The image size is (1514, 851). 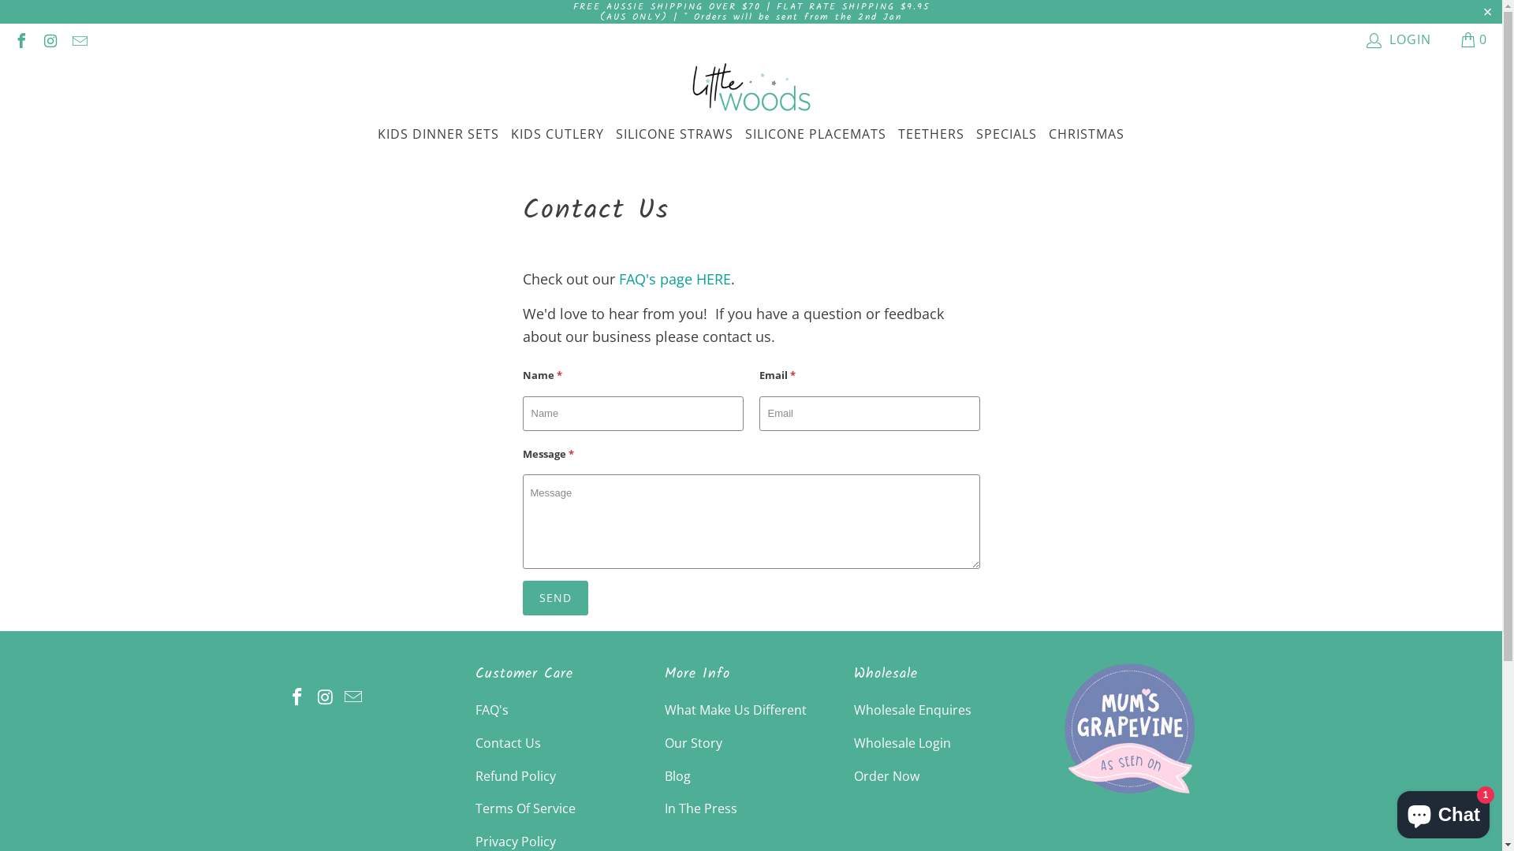 What do you see at coordinates (354, 697) in the screenshot?
I see `Email Little Woods Aus` at bounding box center [354, 697].